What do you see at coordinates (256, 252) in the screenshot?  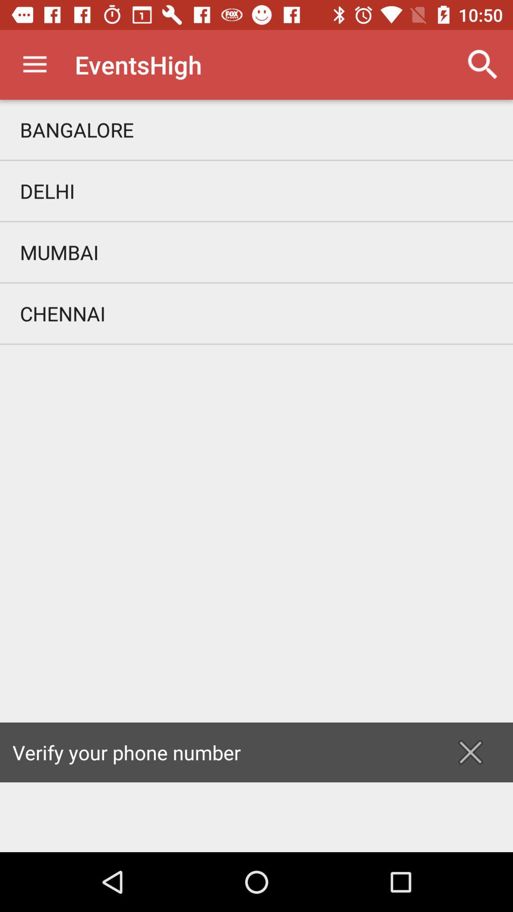 I see `press the icon above the chennai item` at bounding box center [256, 252].